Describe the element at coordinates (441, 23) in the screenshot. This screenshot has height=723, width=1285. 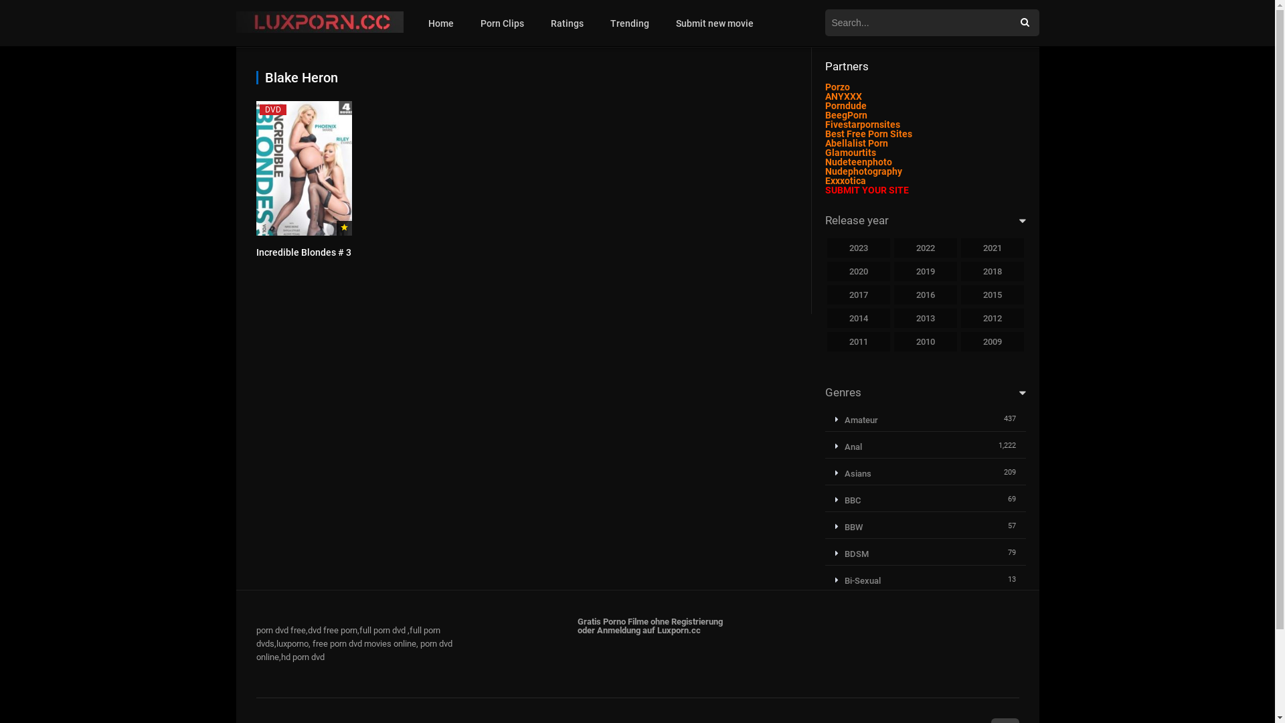
I see `Home` at that location.